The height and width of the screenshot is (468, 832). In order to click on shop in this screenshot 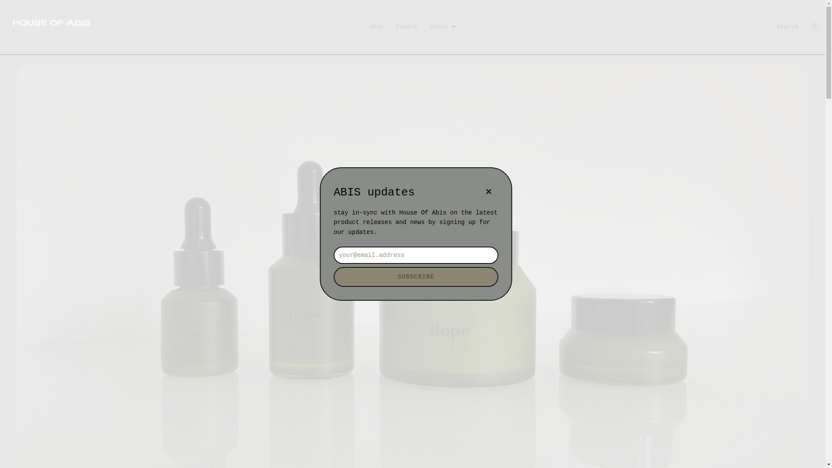, I will do `click(377, 27)`.